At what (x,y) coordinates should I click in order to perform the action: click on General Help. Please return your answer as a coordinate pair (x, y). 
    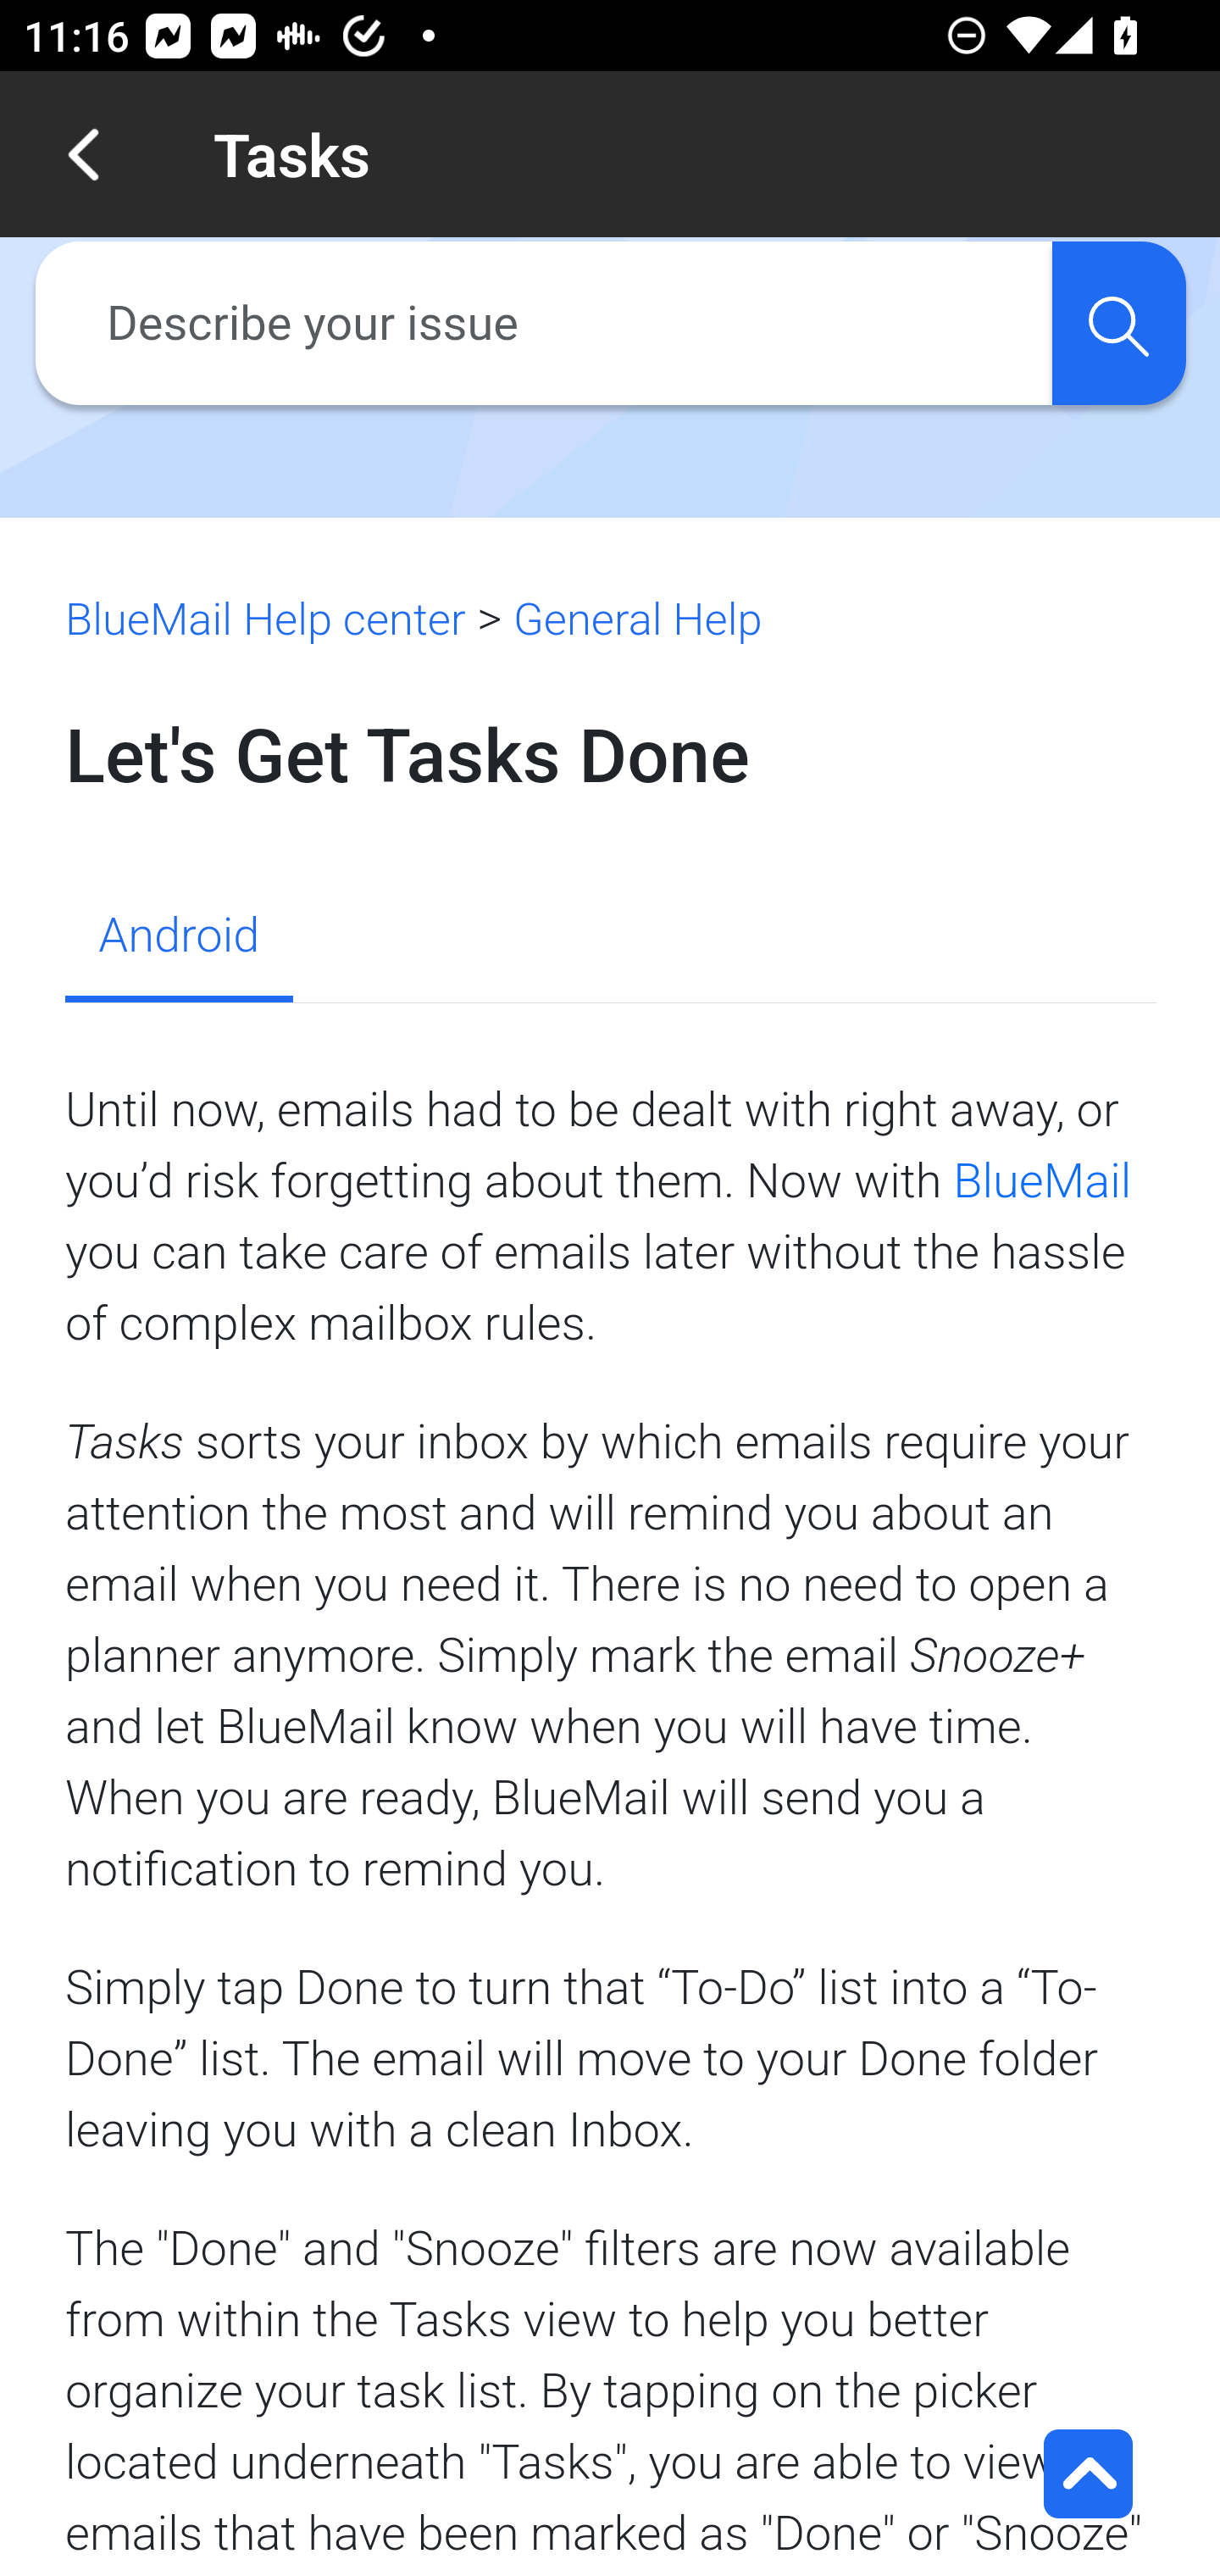
    Looking at the image, I should click on (637, 619).